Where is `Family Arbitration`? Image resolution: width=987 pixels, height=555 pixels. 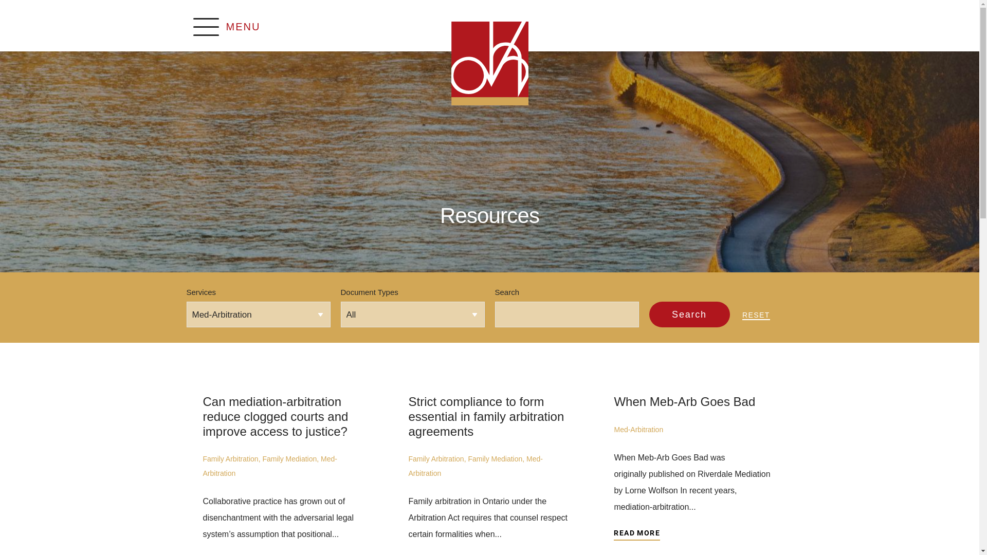
Family Arbitration is located at coordinates (436, 459).